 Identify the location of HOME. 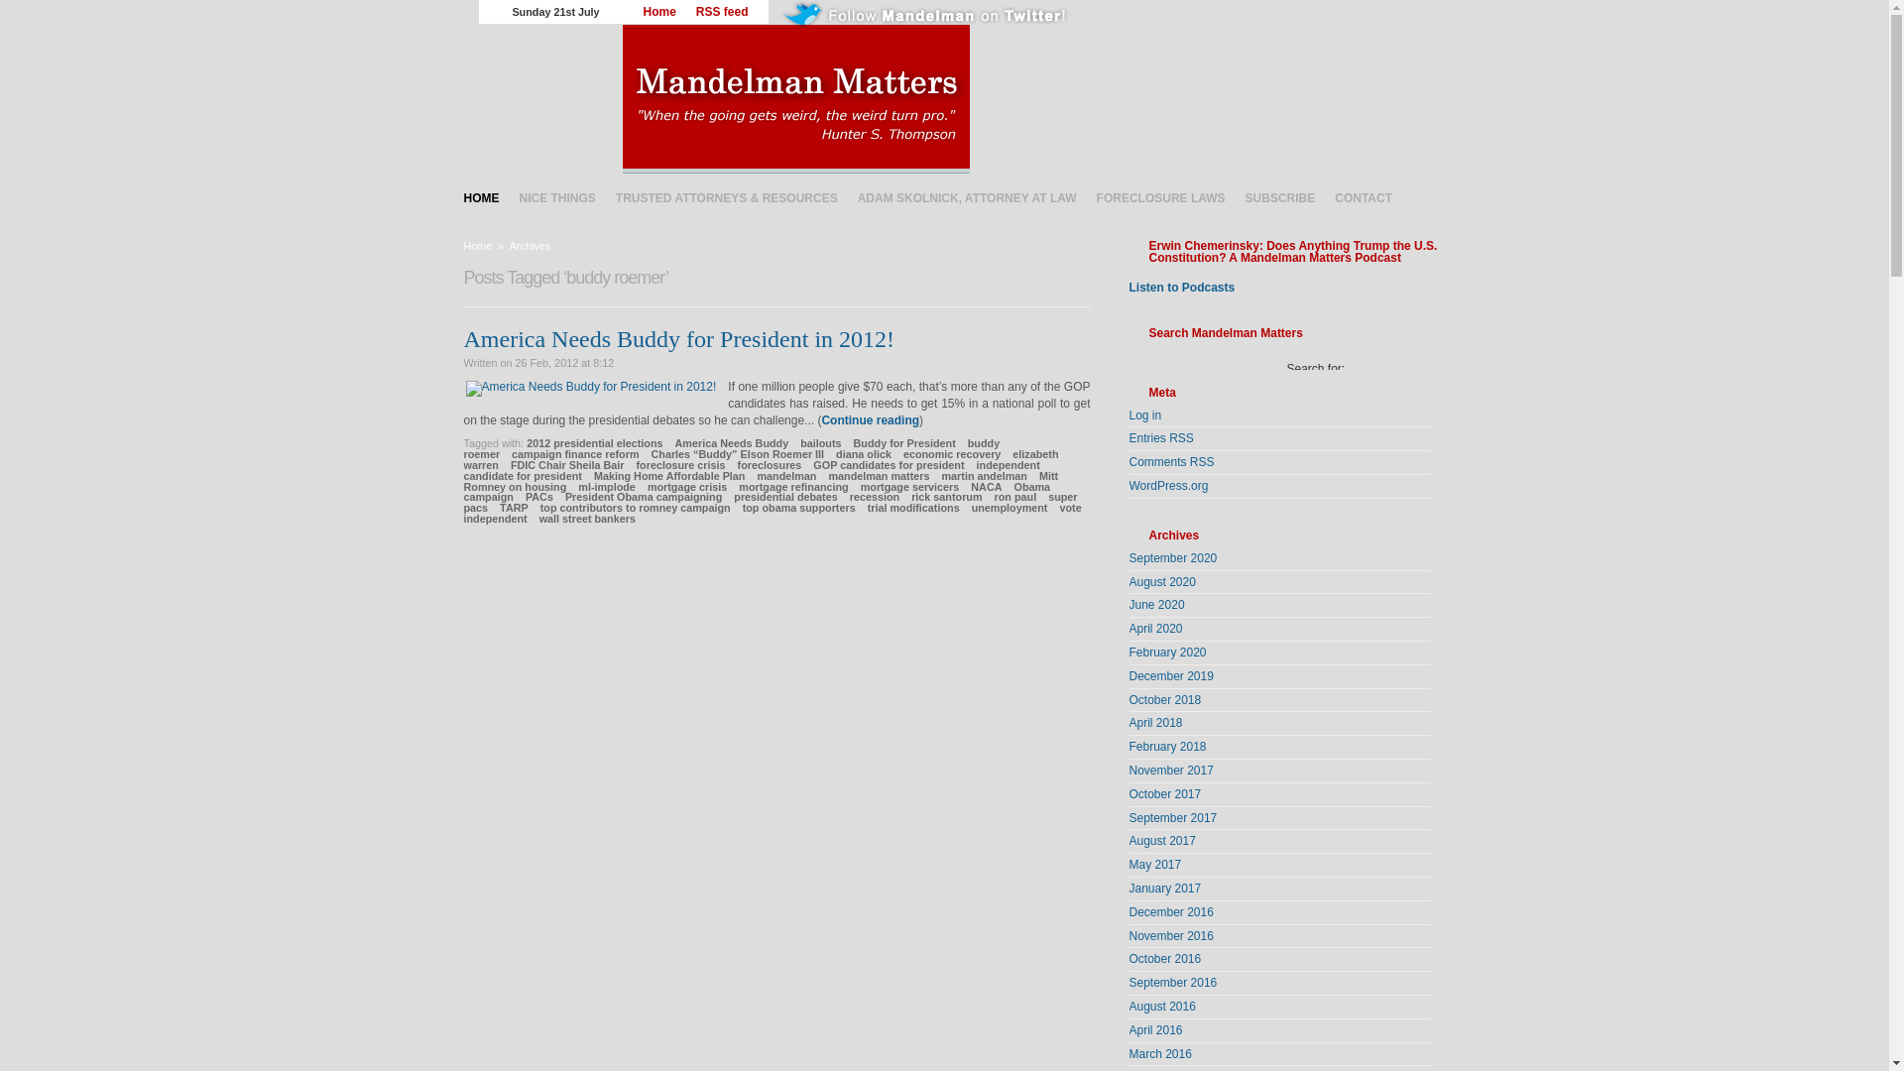
(482, 197).